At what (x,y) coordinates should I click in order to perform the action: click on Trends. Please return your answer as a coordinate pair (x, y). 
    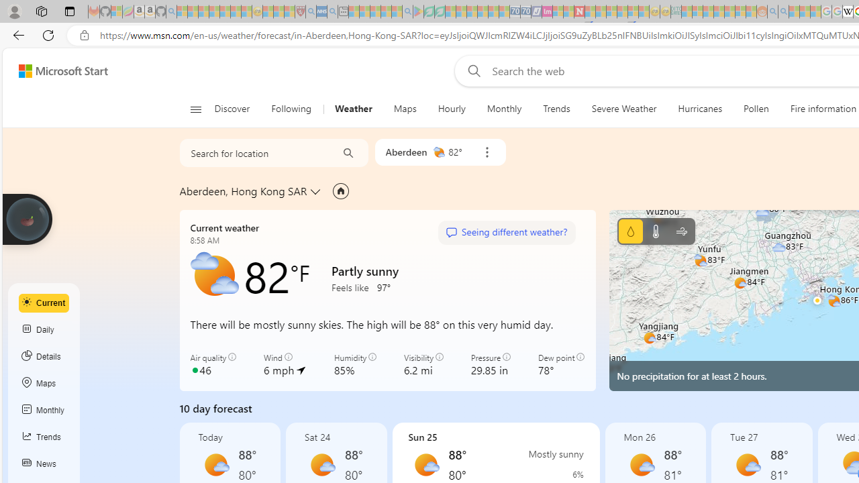
    Looking at the image, I should click on (556, 109).